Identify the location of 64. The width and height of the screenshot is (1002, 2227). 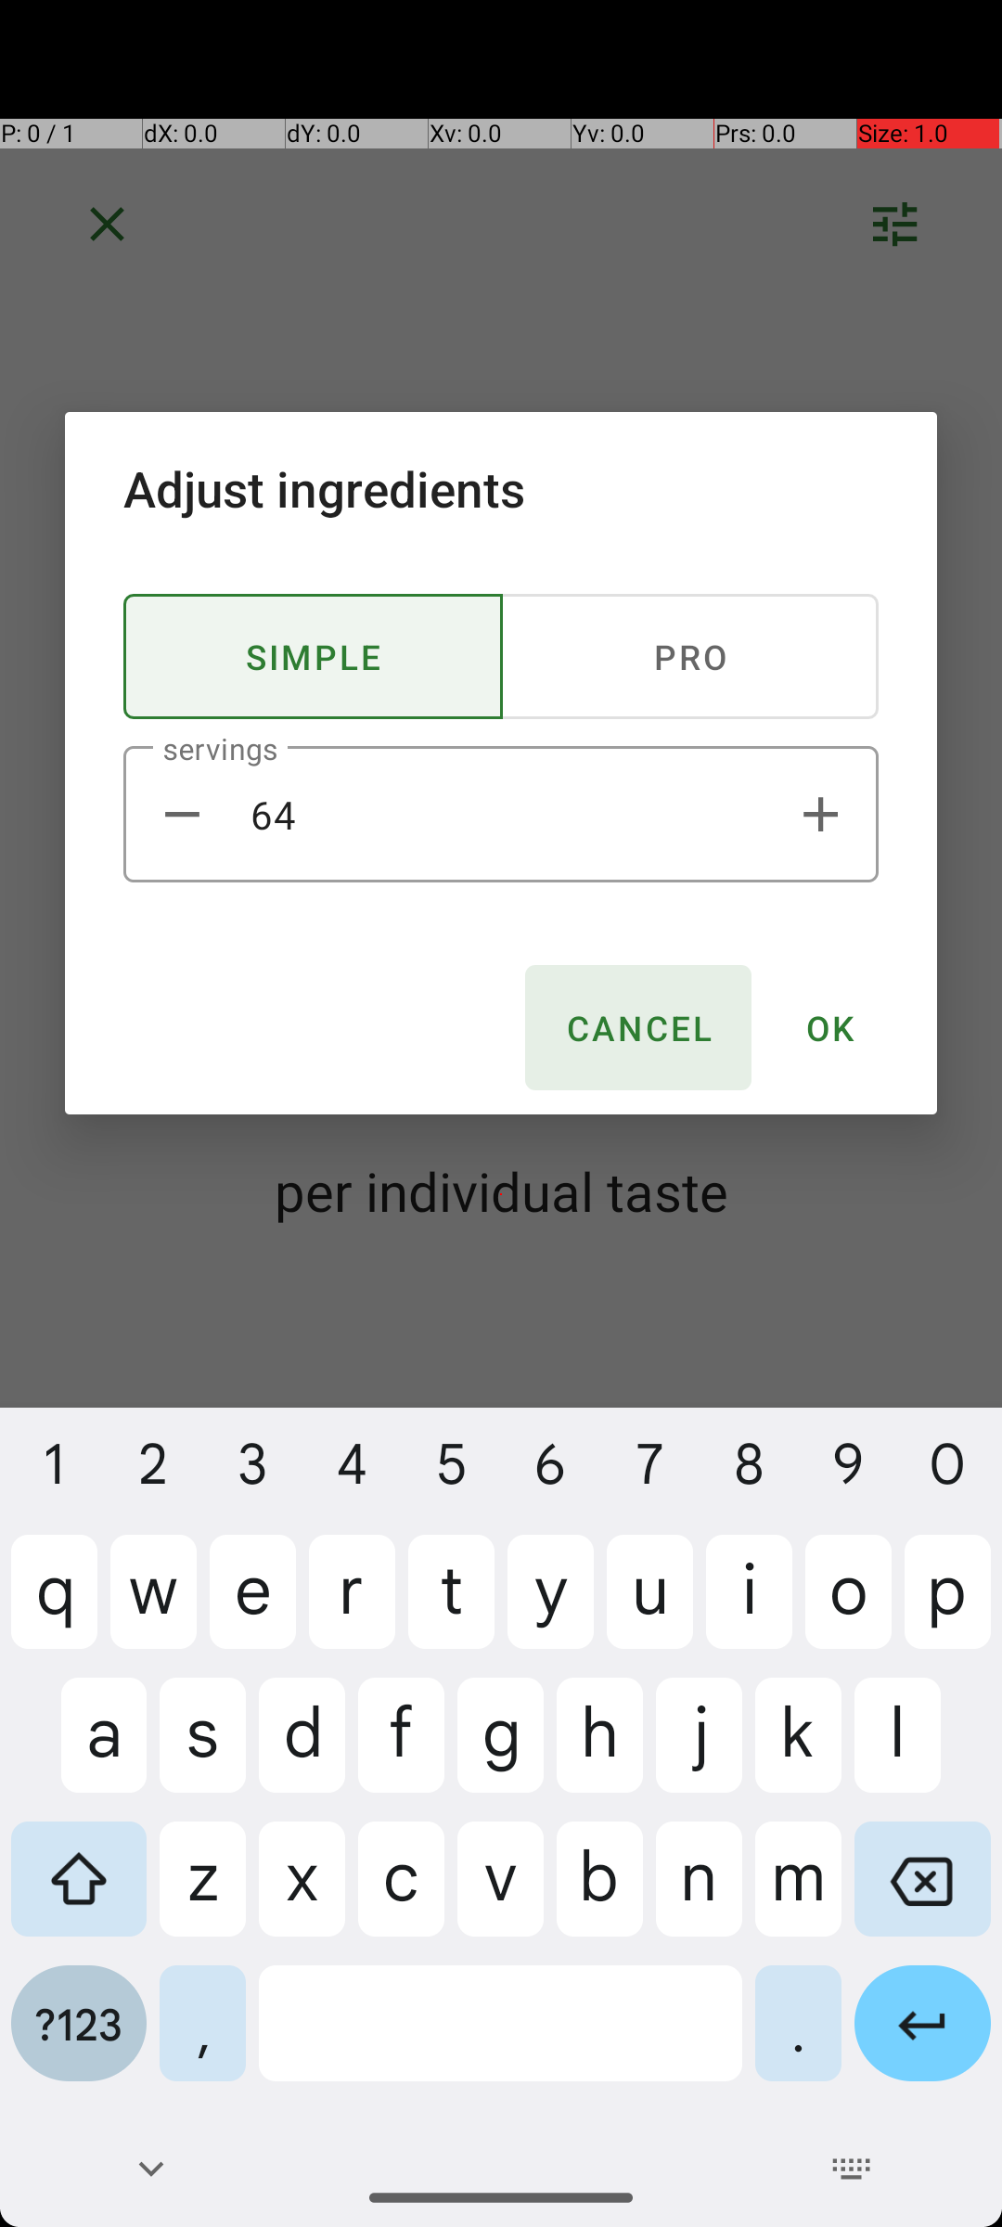
(501, 815).